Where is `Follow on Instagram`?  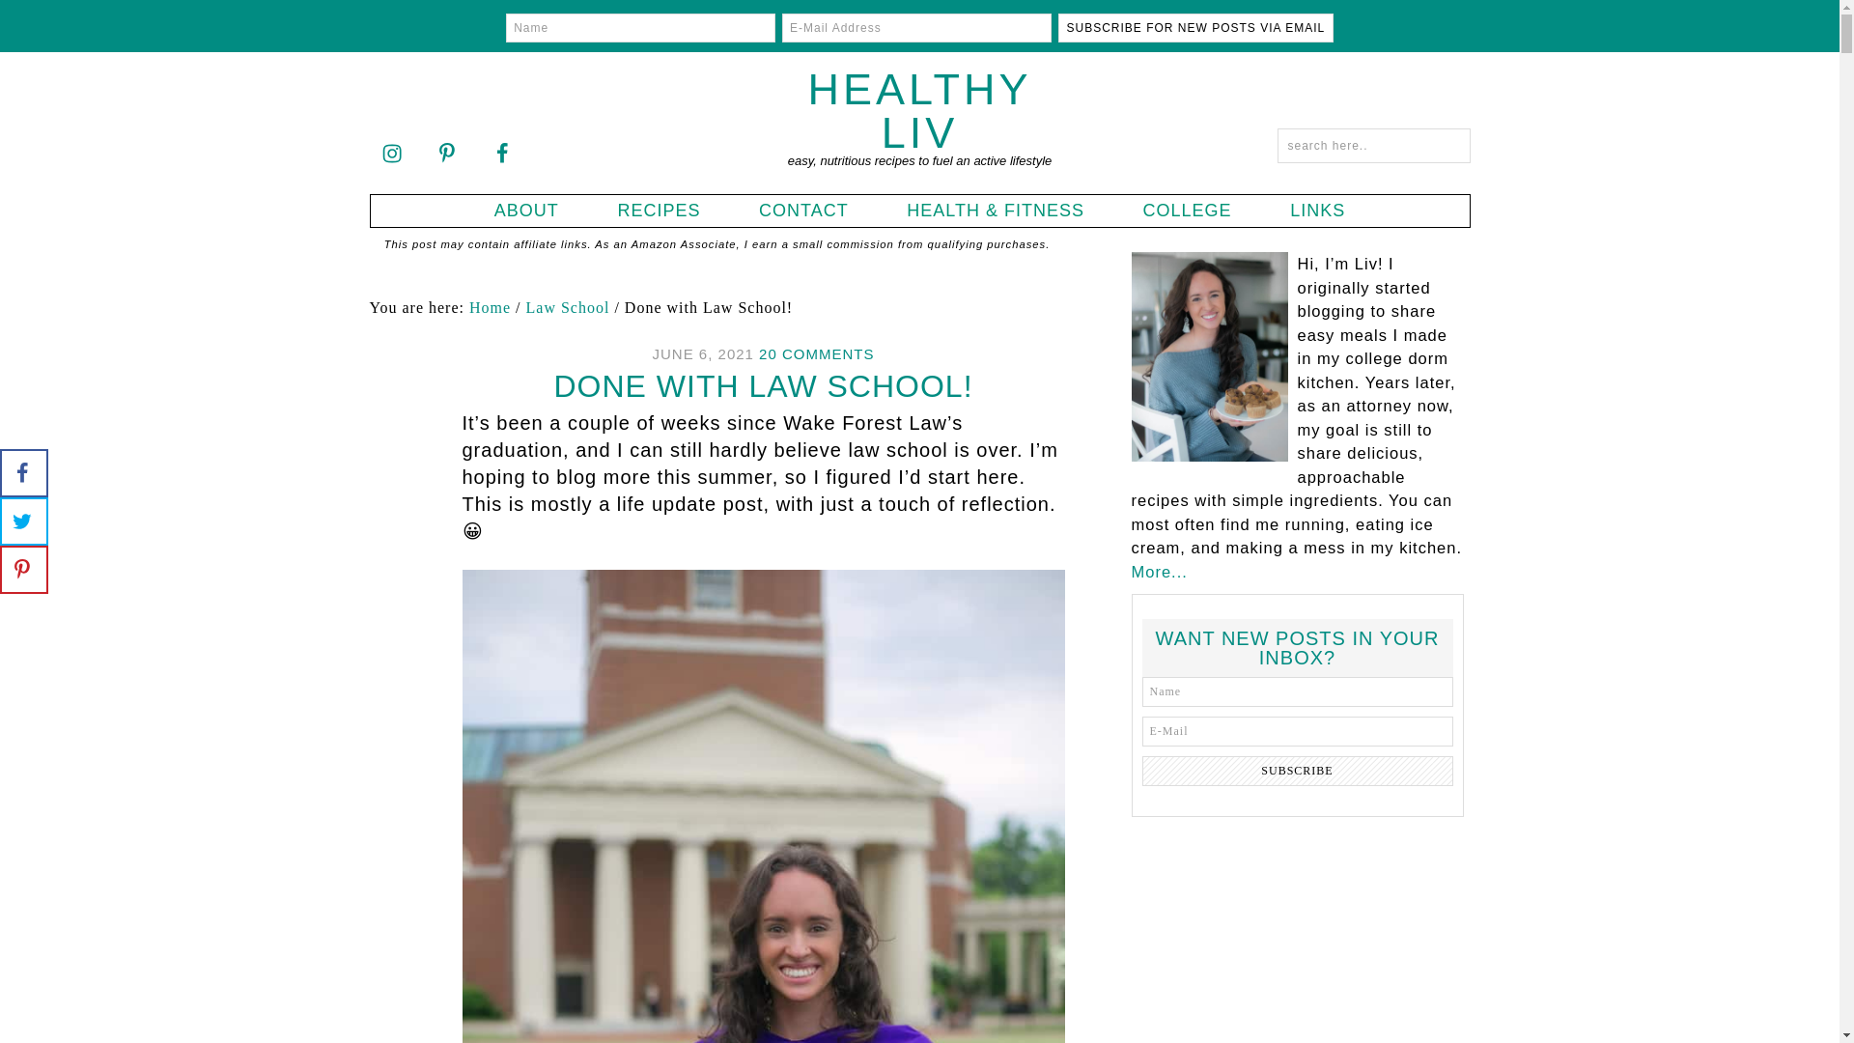
Follow on Instagram is located at coordinates (391, 153).